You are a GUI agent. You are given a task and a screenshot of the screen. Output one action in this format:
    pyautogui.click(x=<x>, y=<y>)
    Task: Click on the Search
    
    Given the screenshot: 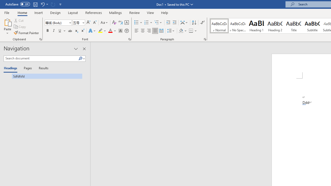 What is the action you would take?
    pyautogui.click(x=80, y=59)
    